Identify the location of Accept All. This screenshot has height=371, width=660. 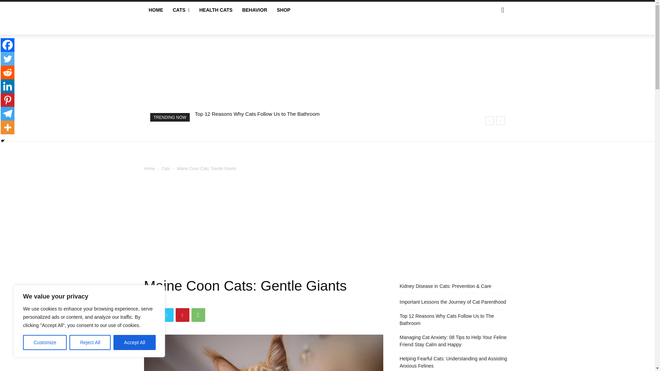
(135, 342).